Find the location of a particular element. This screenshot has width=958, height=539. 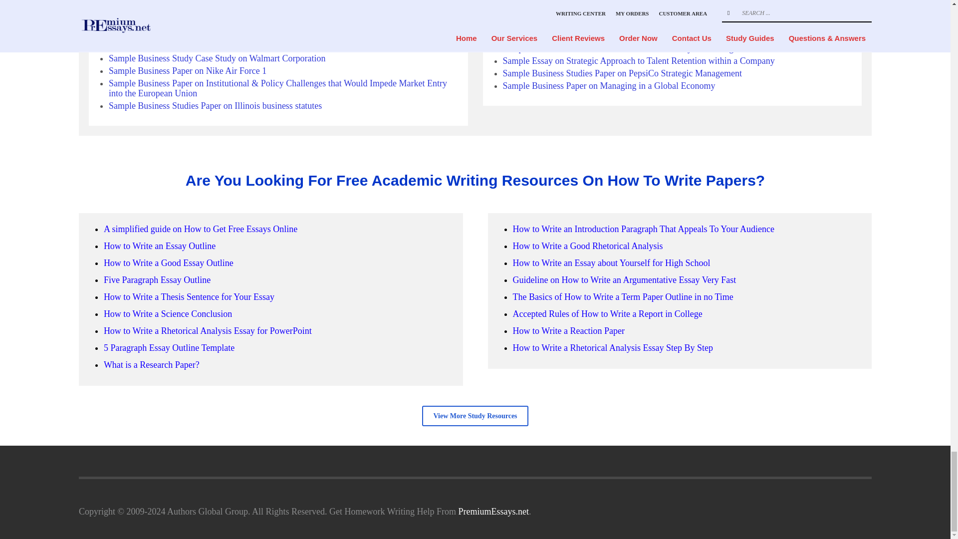

Sample Business Paper on Nike Air Force 1 is located at coordinates (188, 71).